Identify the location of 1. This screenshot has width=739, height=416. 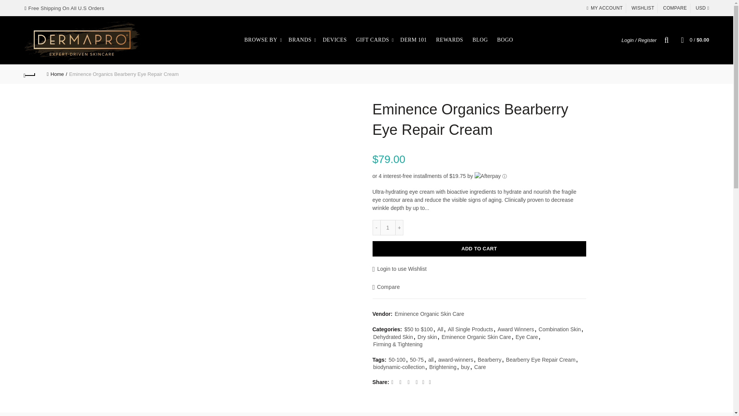
(388, 228).